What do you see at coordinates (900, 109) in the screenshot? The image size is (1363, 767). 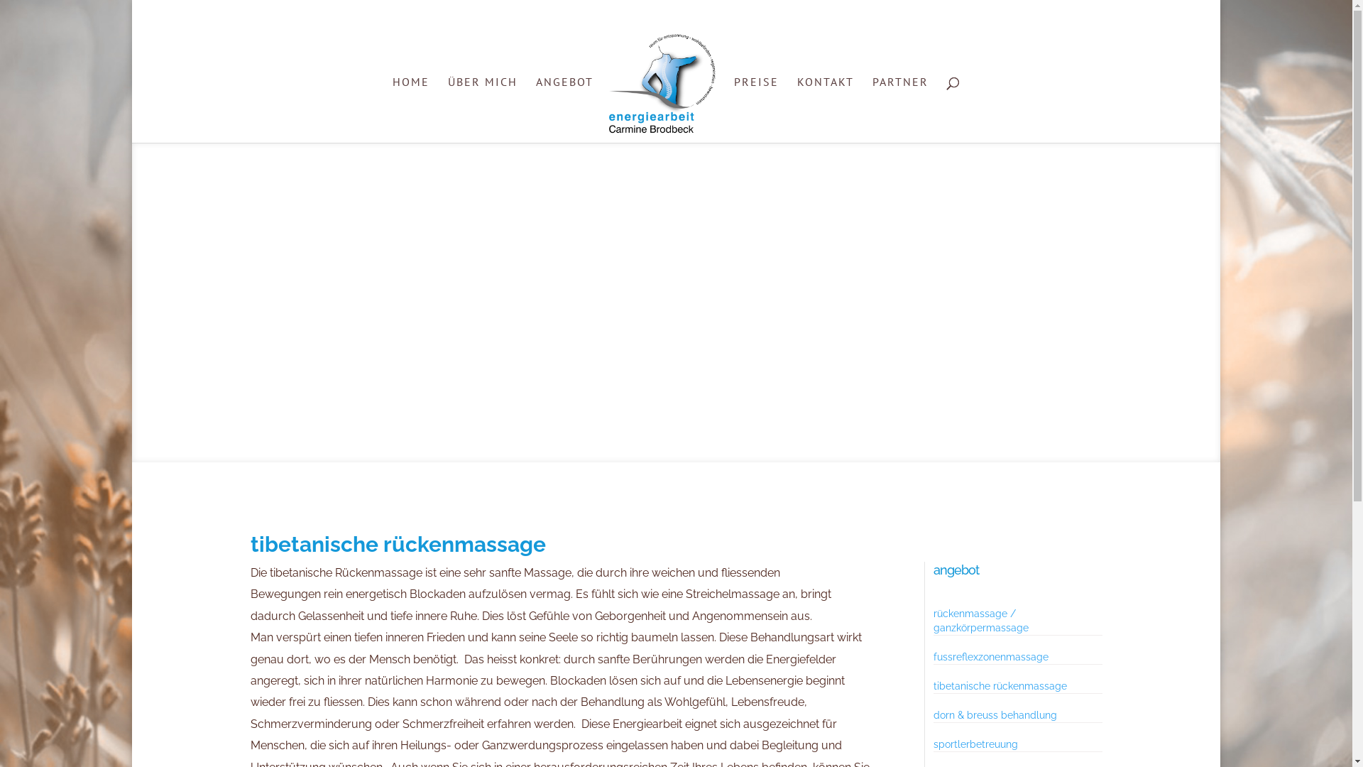 I see `PARTNER` at bounding box center [900, 109].